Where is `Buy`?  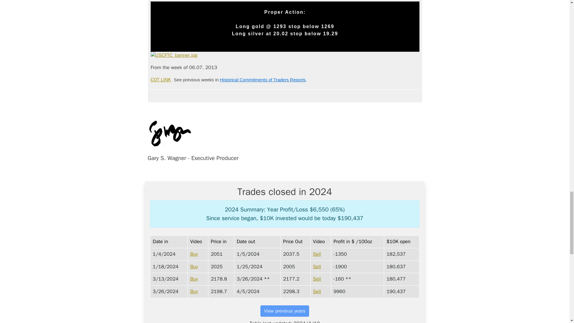
Buy is located at coordinates (195, 291).